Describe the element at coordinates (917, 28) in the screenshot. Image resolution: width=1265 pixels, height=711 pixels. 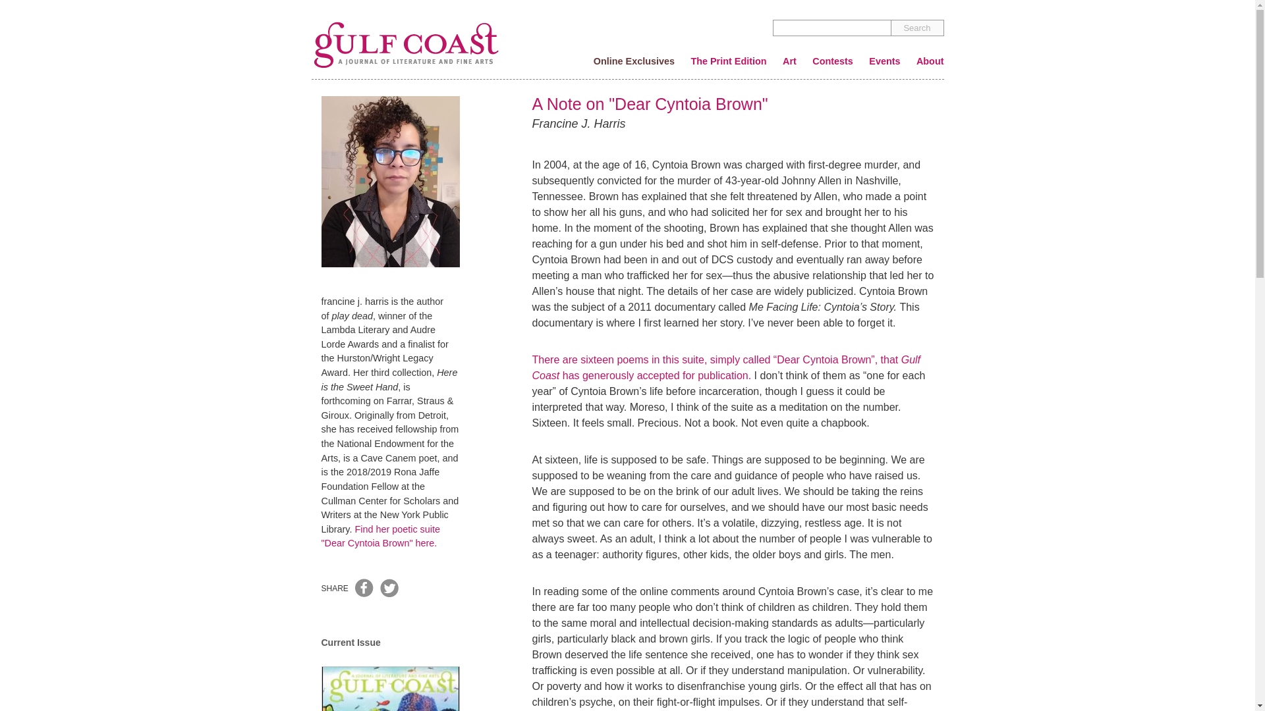
I see `Search` at that location.